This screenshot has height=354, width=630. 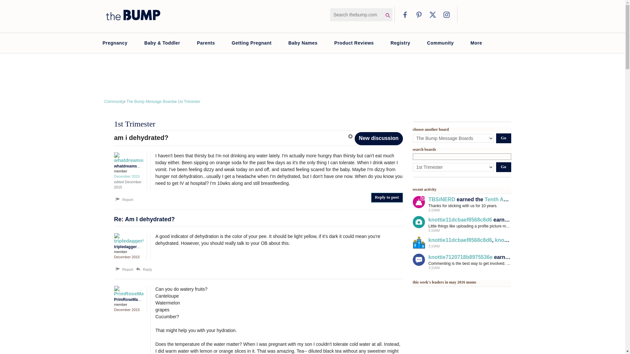 What do you see at coordinates (127, 257) in the screenshot?
I see `December 29, 2015 10:09PM` at bounding box center [127, 257].